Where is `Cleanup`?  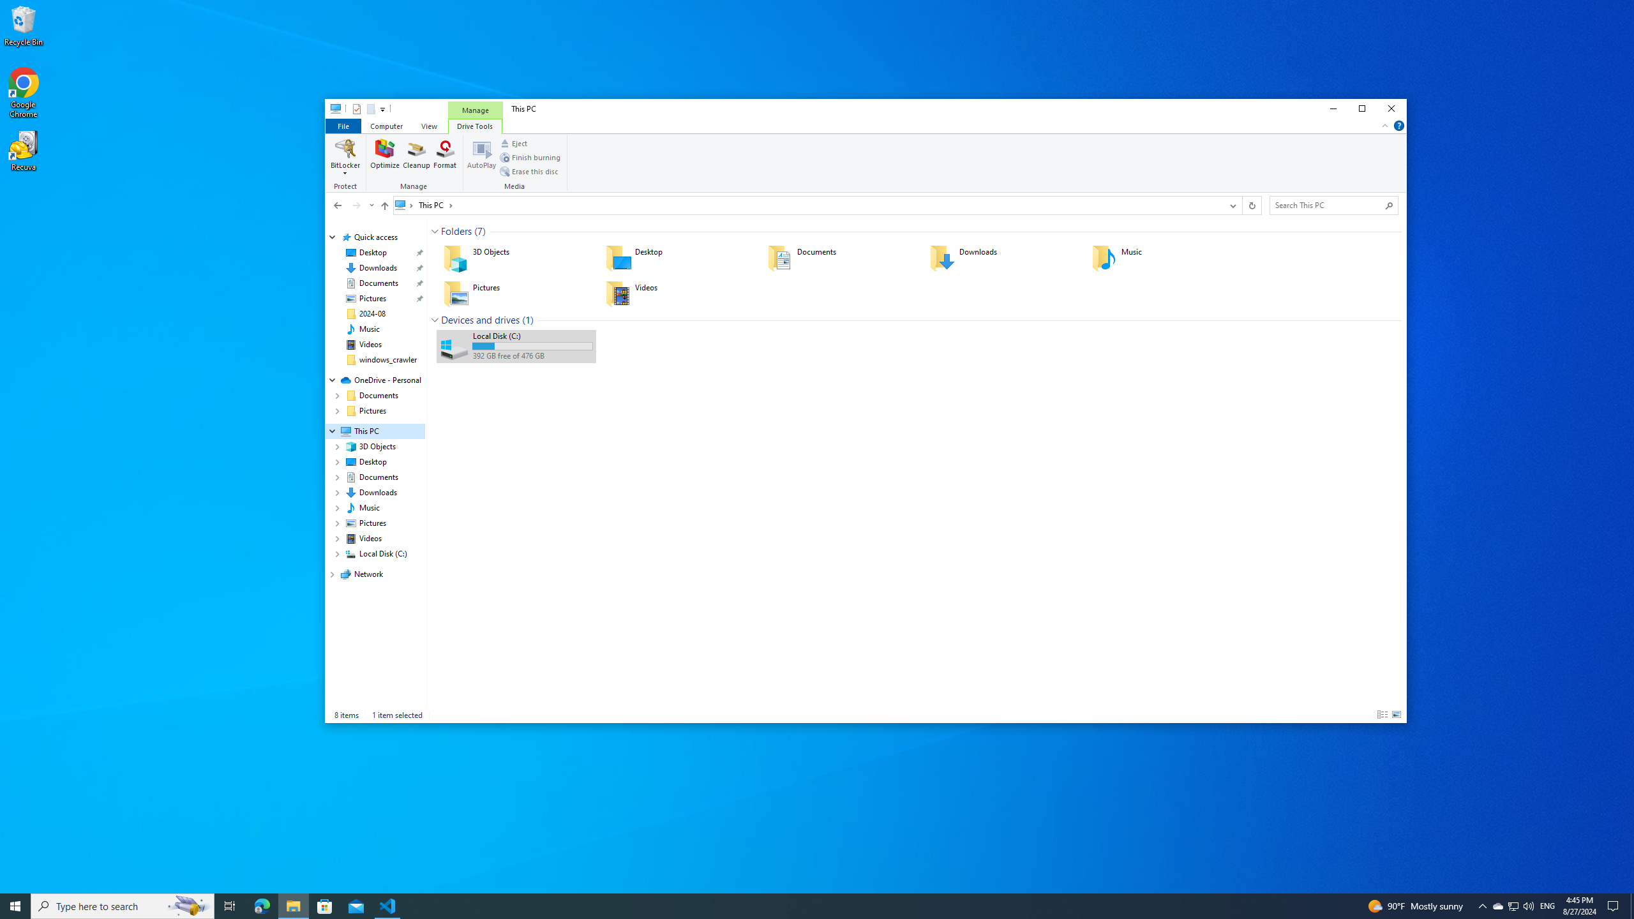 Cleanup is located at coordinates (416, 157).